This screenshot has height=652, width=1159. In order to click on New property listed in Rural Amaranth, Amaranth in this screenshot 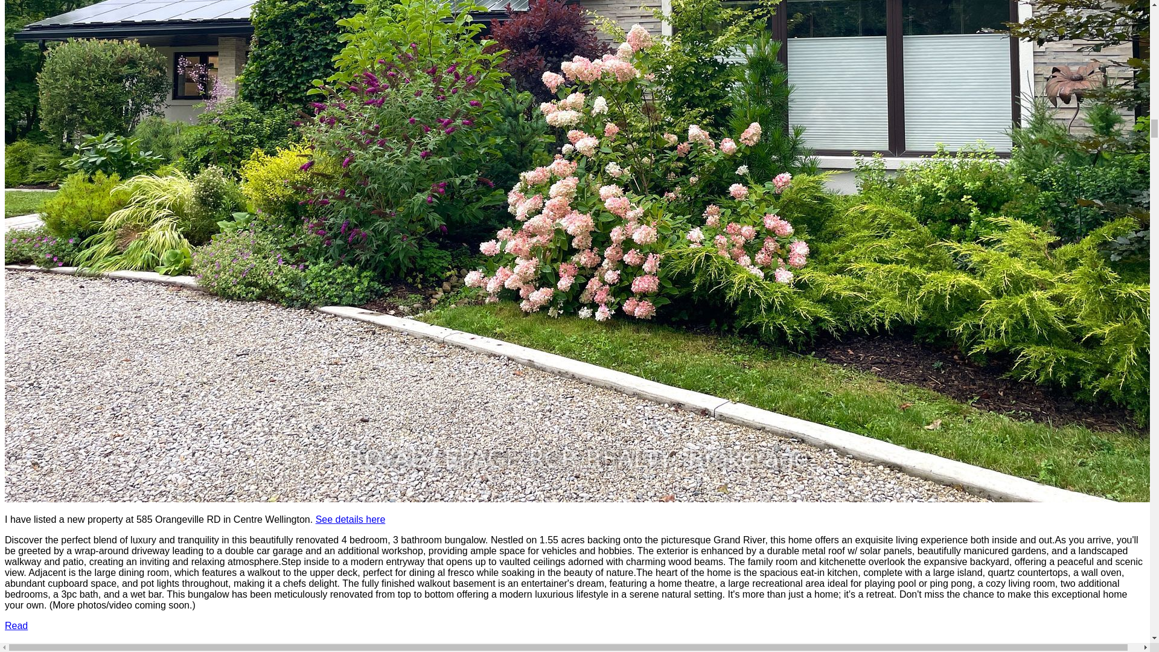, I will do `click(162, 647)`.